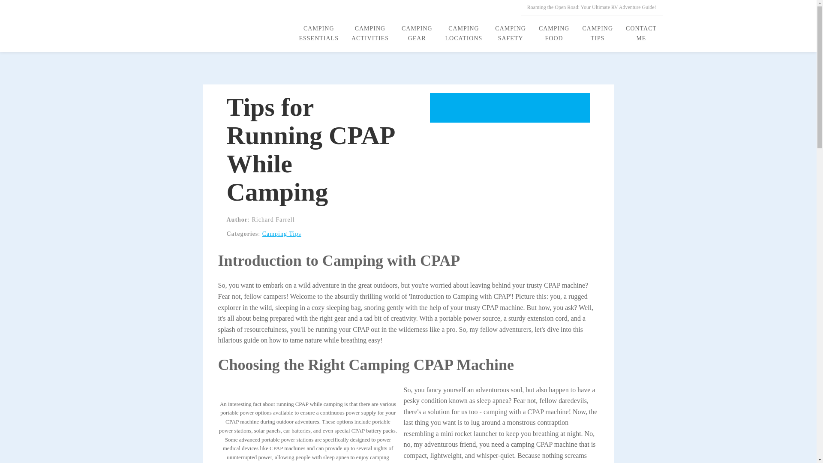 This screenshot has width=823, height=463. I want to click on CAMPING ACTIVITIES, so click(369, 33).